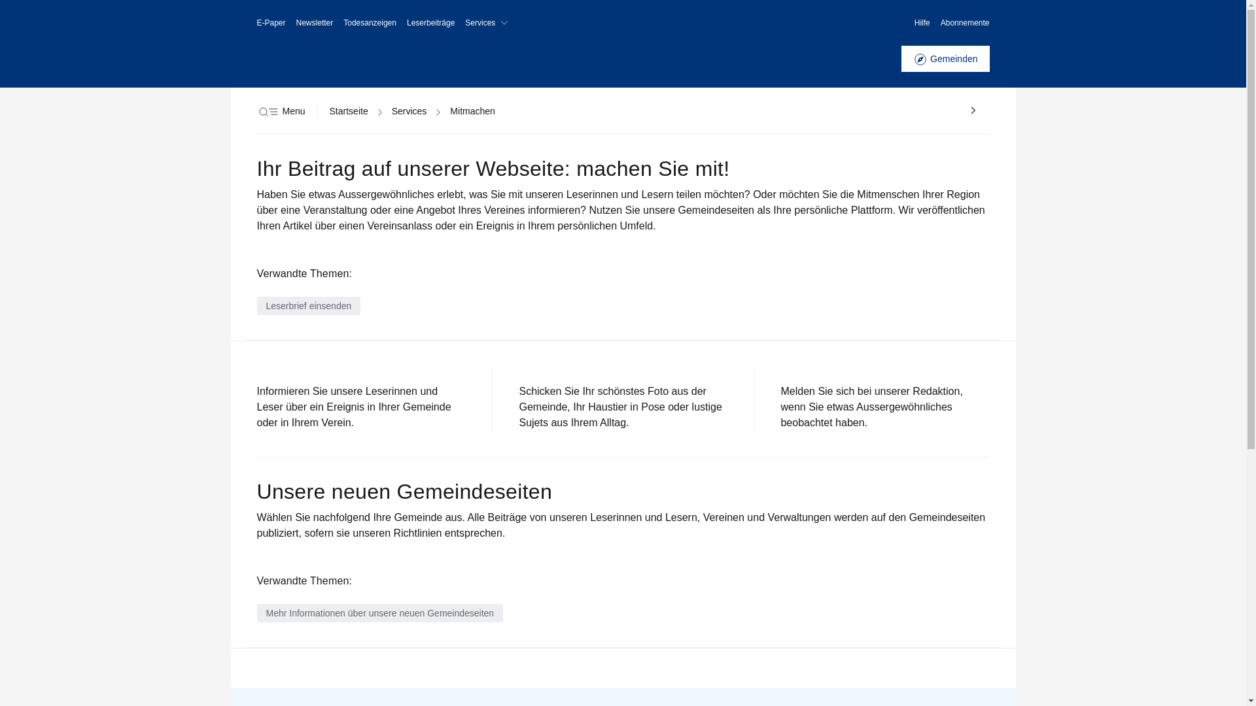 The image size is (1256, 706). What do you see at coordinates (349, 111) in the screenshot?
I see `Startseite` at bounding box center [349, 111].